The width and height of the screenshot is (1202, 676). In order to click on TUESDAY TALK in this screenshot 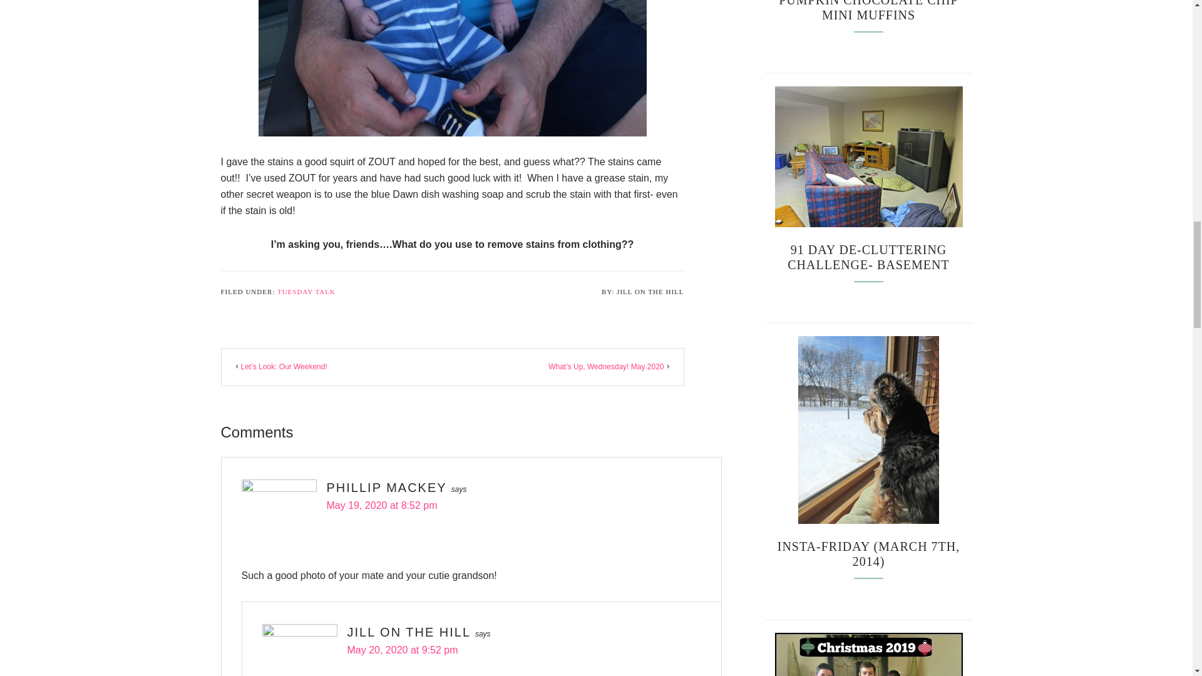, I will do `click(306, 292)`.